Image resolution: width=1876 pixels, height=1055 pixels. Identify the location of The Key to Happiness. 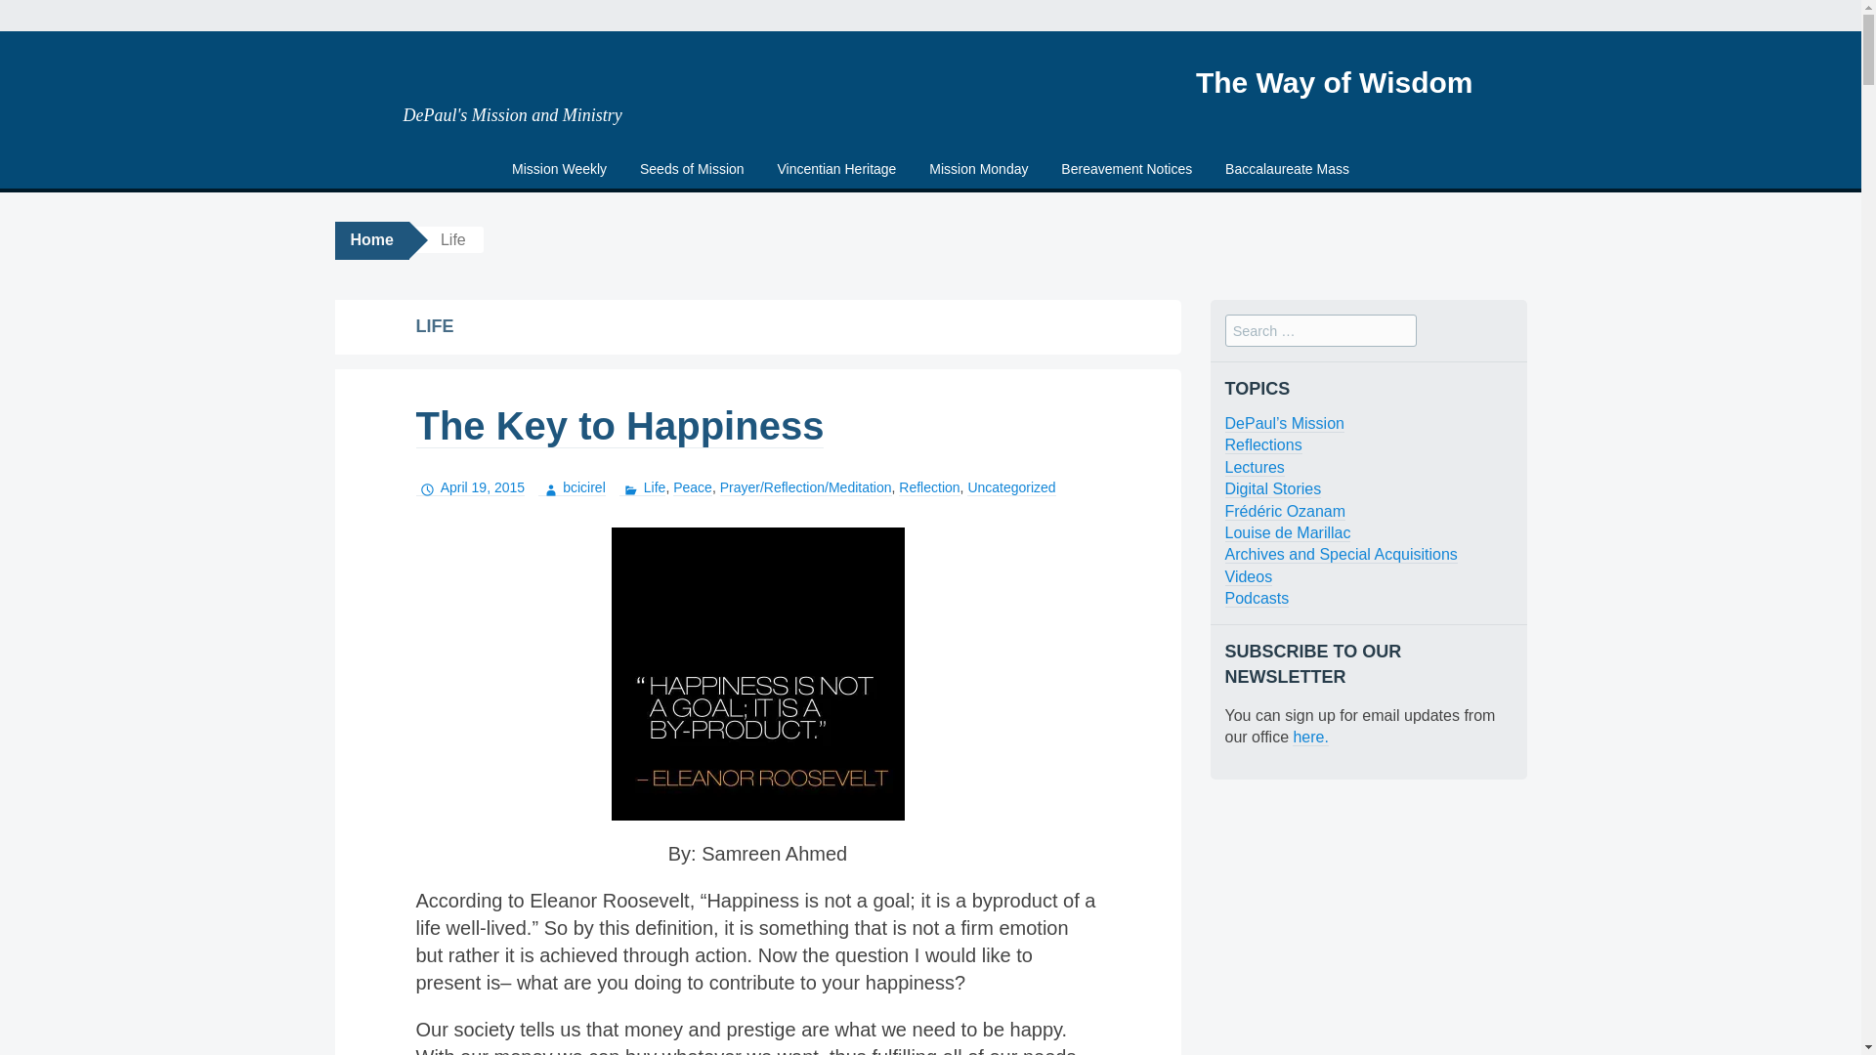
(620, 426).